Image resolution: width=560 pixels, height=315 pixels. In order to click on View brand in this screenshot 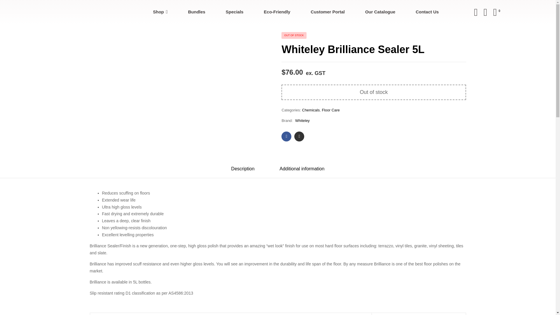, I will do `click(302, 121)`.